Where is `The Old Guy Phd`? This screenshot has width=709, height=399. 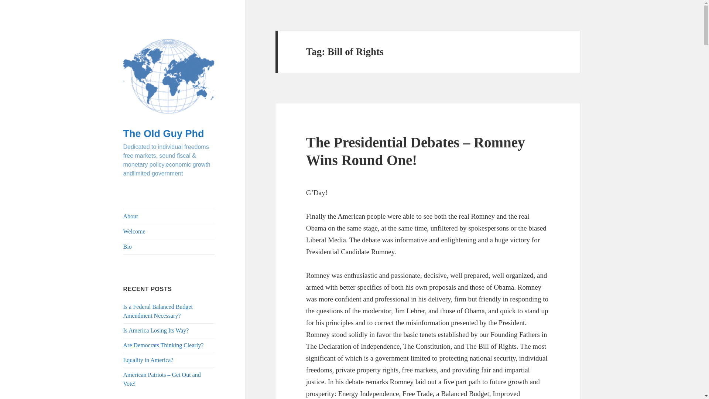 The Old Guy Phd is located at coordinates (164, 133).